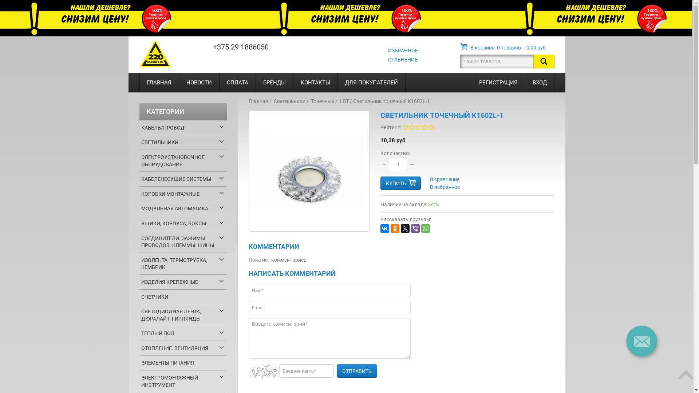 Image resolution: width=699 pixels, height=393 pixels. What do you see at coordinates (426, 229) in the screenshot?
I see `WhatsApp` at bounding box center [426, 229].